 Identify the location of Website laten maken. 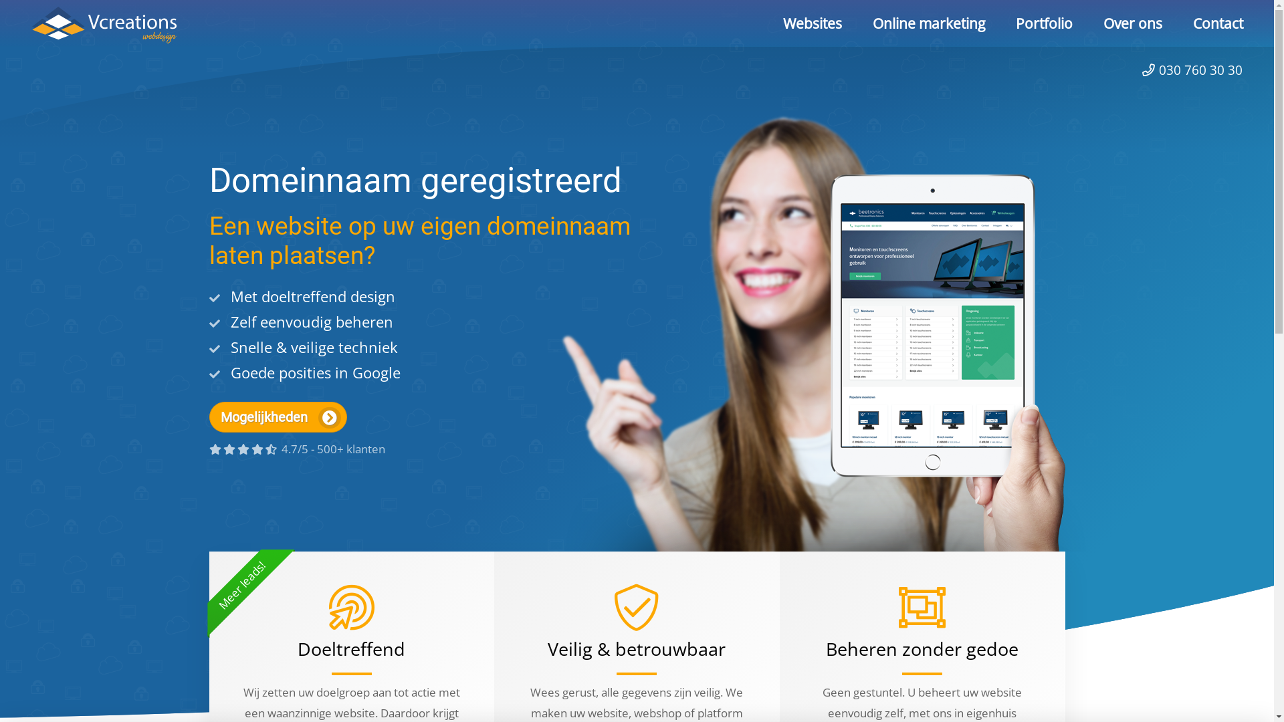
(120, 25).